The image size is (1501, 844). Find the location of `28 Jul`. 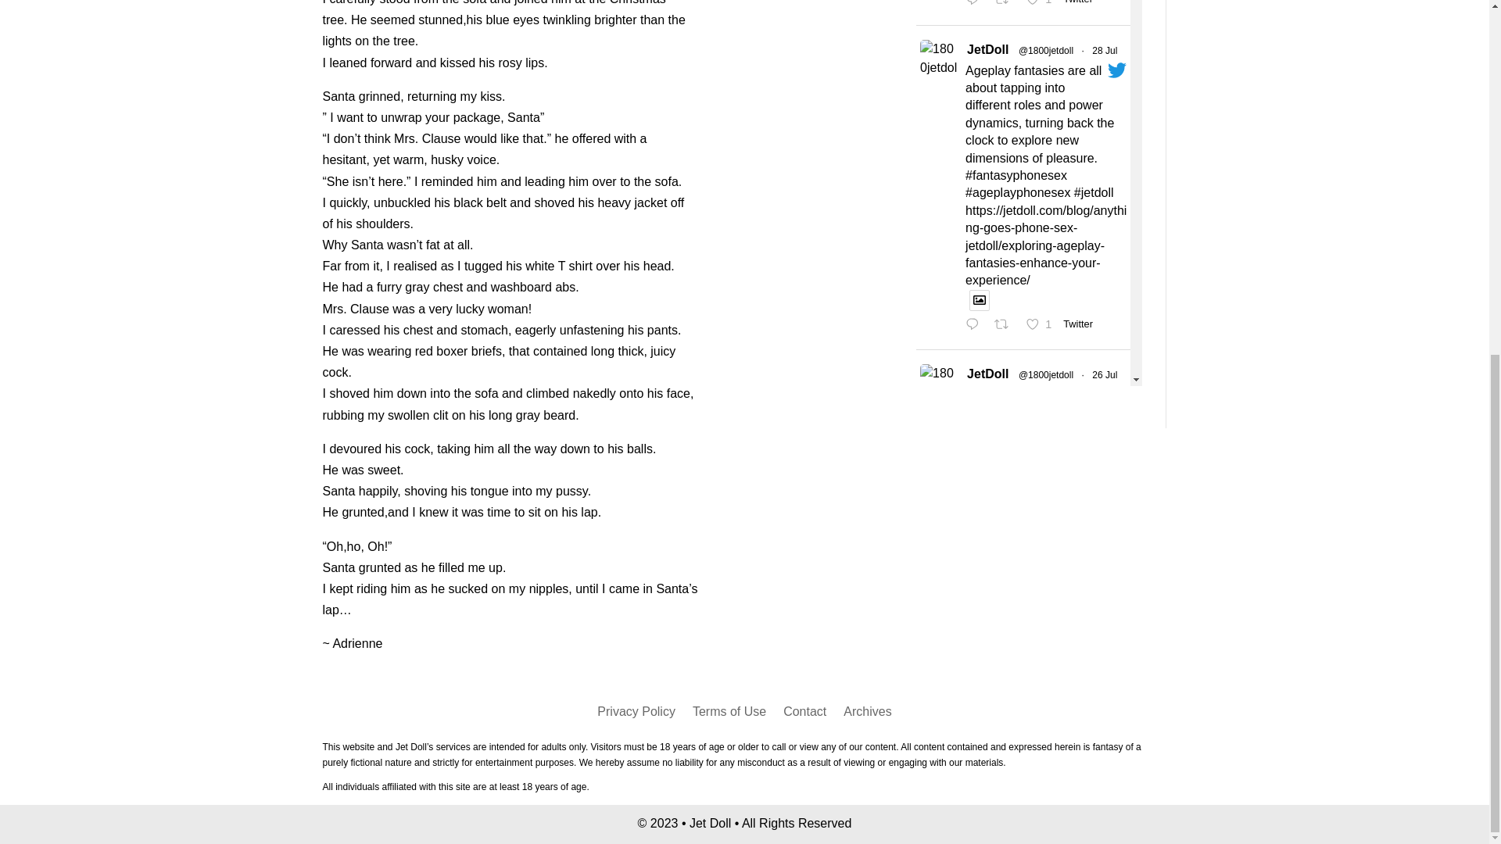

28 Jul is located at coordinates (1104, 50).